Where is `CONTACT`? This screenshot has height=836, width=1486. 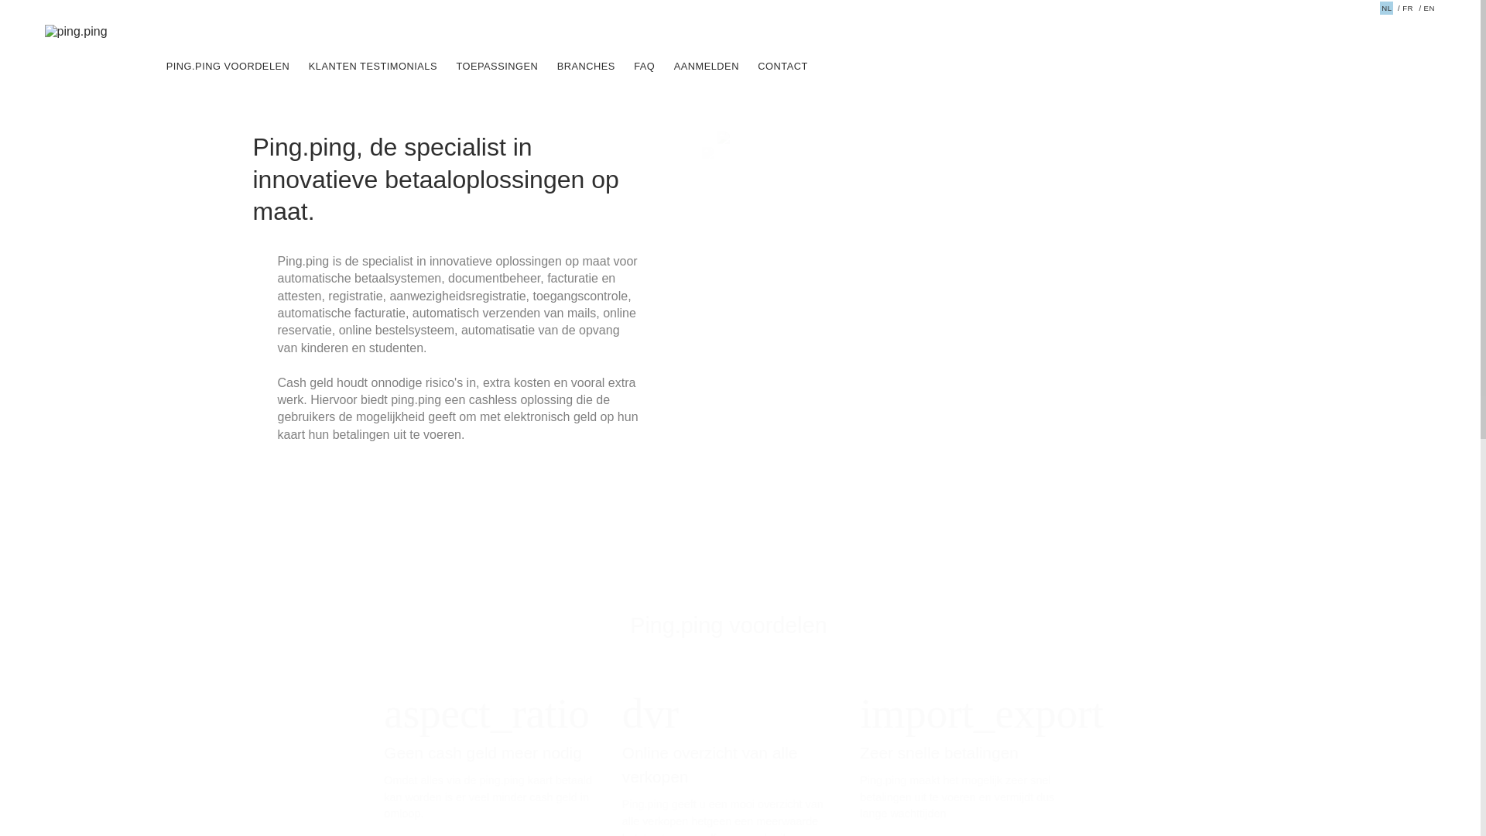 CONTACT is located at coordinates (783, 66).